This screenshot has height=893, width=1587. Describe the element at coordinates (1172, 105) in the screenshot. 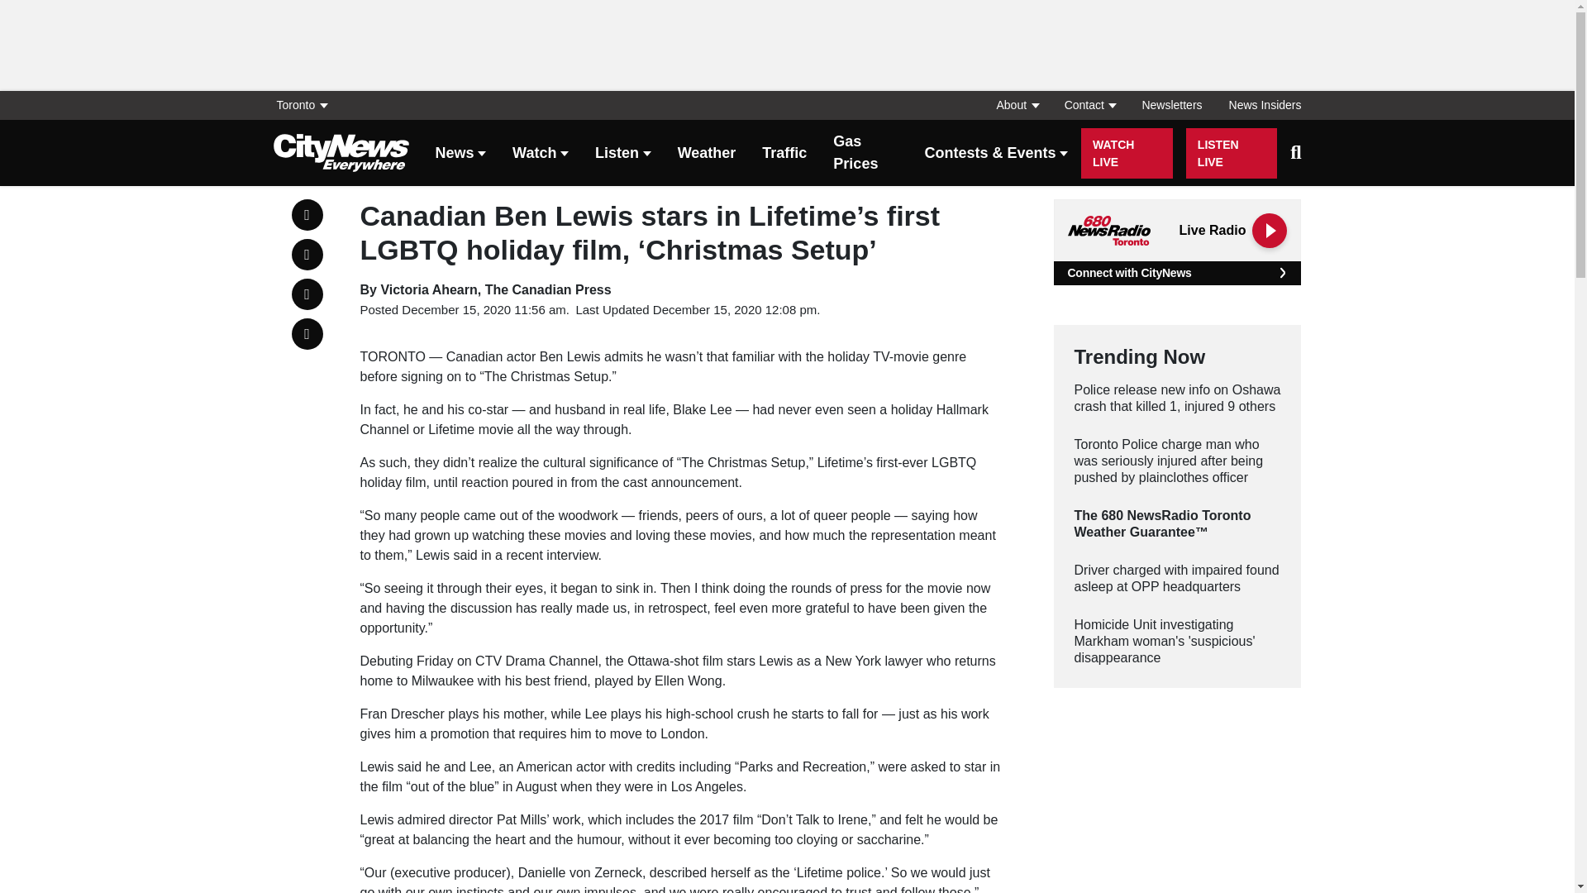

I see `Newsletters` at that location.